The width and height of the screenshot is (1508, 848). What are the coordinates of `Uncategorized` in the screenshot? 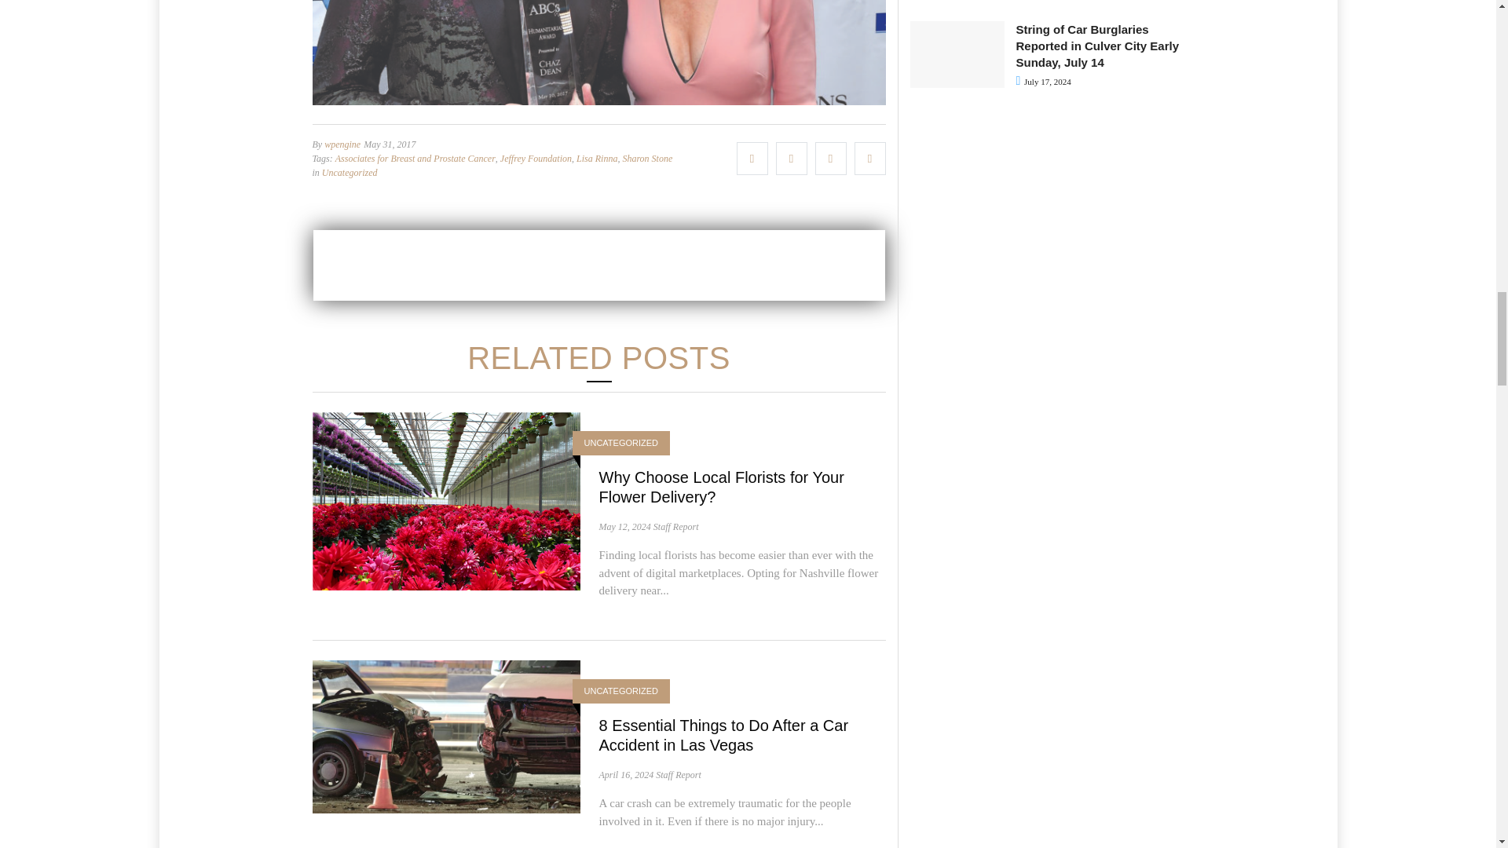 It's located at (350, 172).